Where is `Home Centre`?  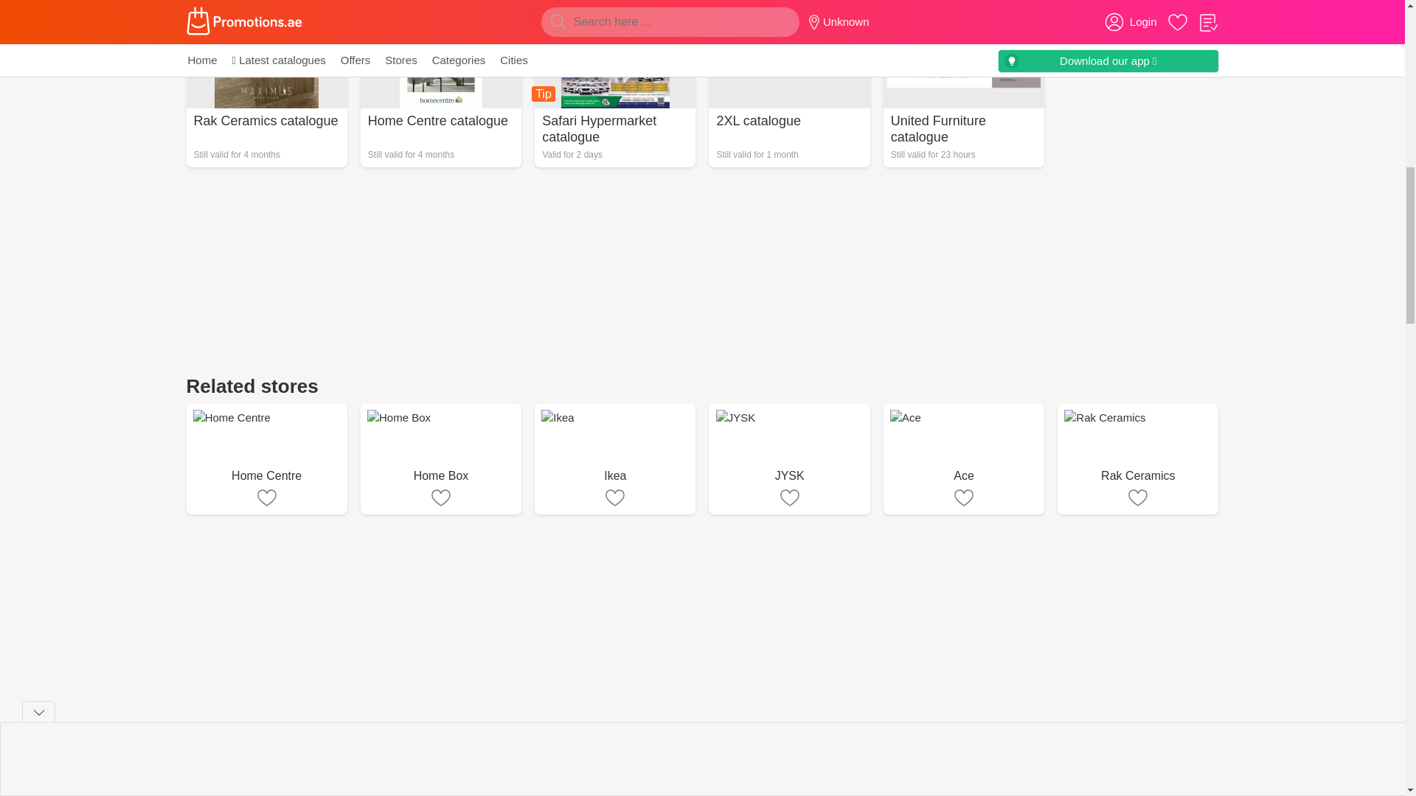
Home Centre is located at coordinates (265, 458).